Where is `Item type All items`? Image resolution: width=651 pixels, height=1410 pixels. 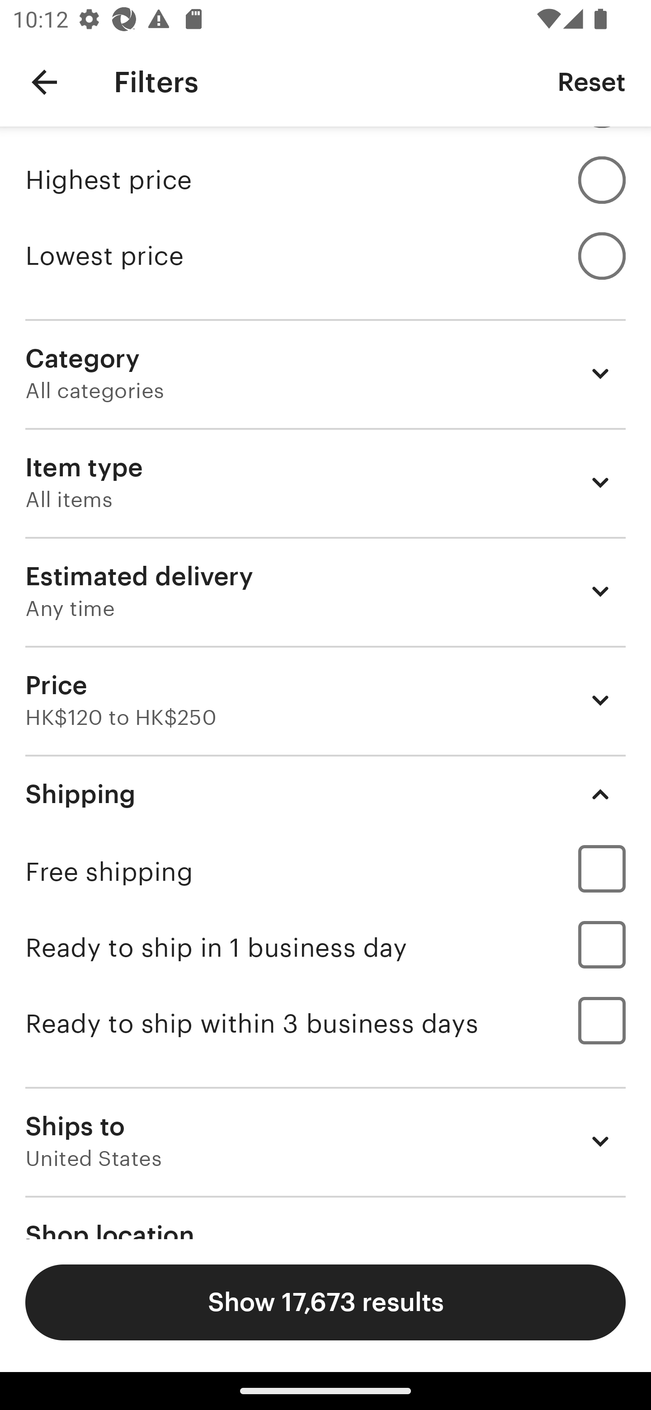 Item type All items is located at coordinates (325, 483).